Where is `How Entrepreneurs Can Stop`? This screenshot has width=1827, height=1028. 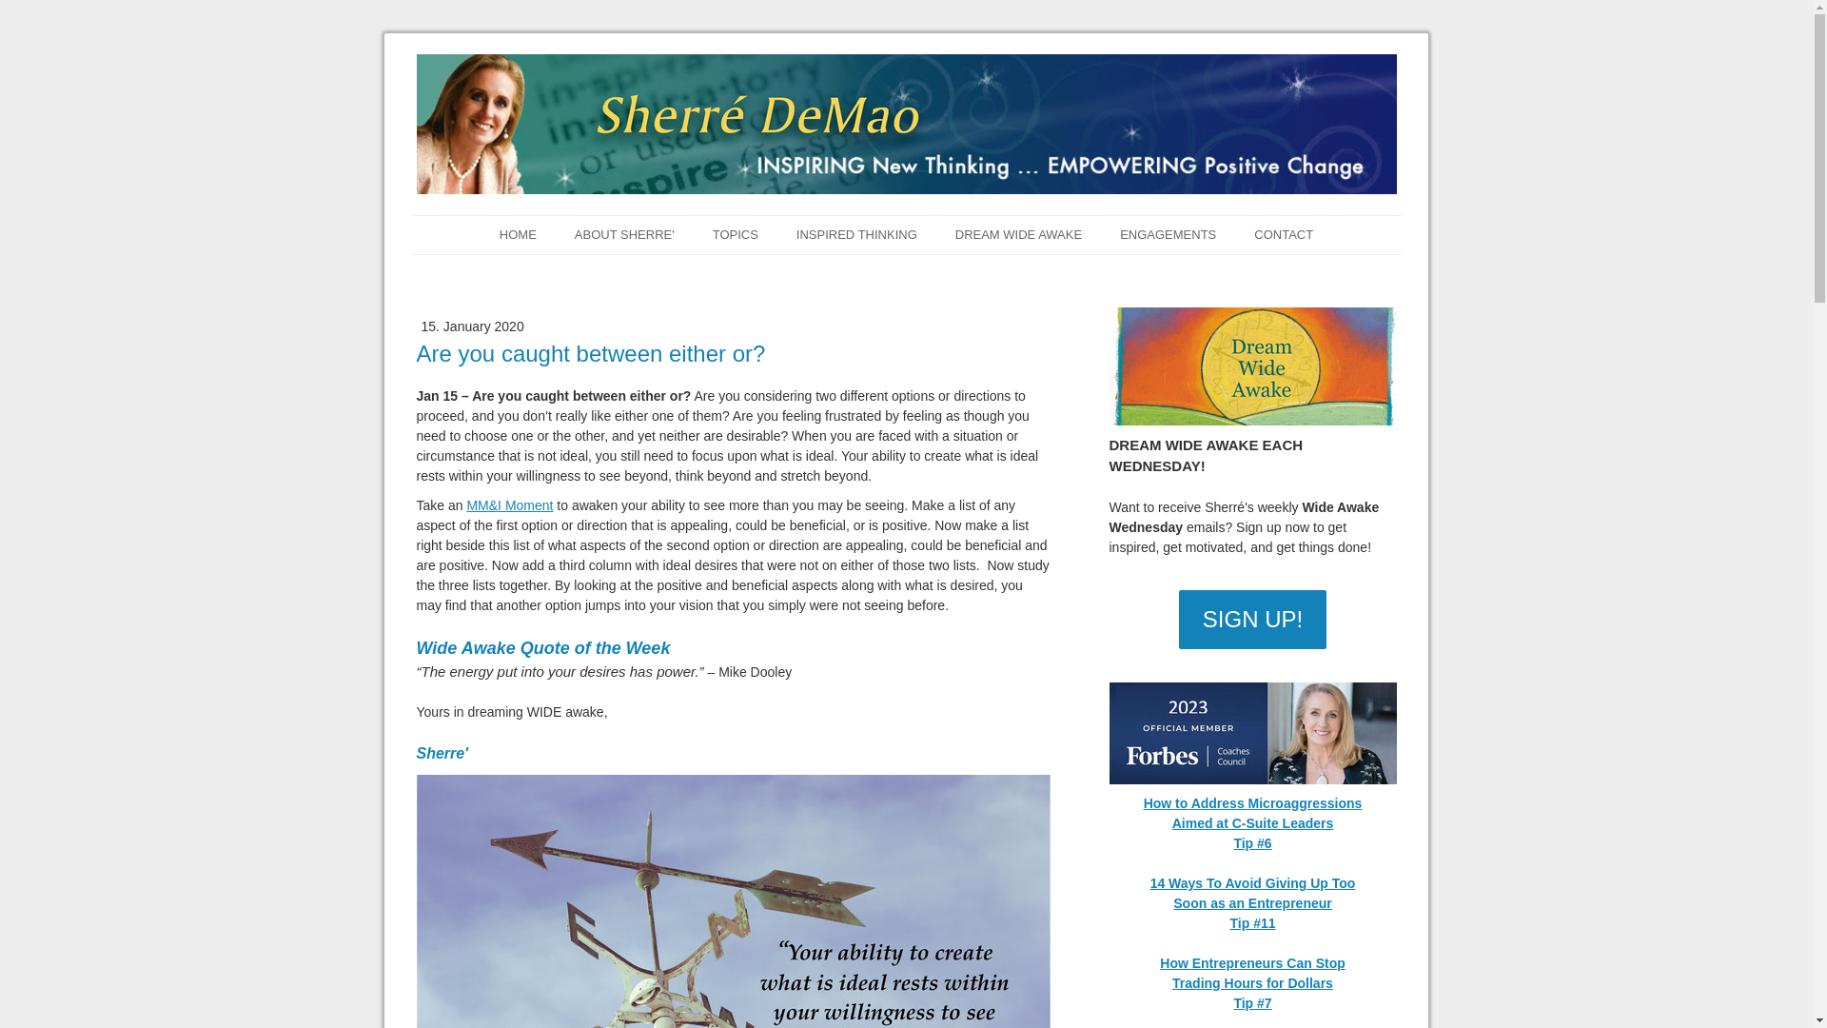 How Entrepreneurs Can Stop is located at coordinates (1252, 963).